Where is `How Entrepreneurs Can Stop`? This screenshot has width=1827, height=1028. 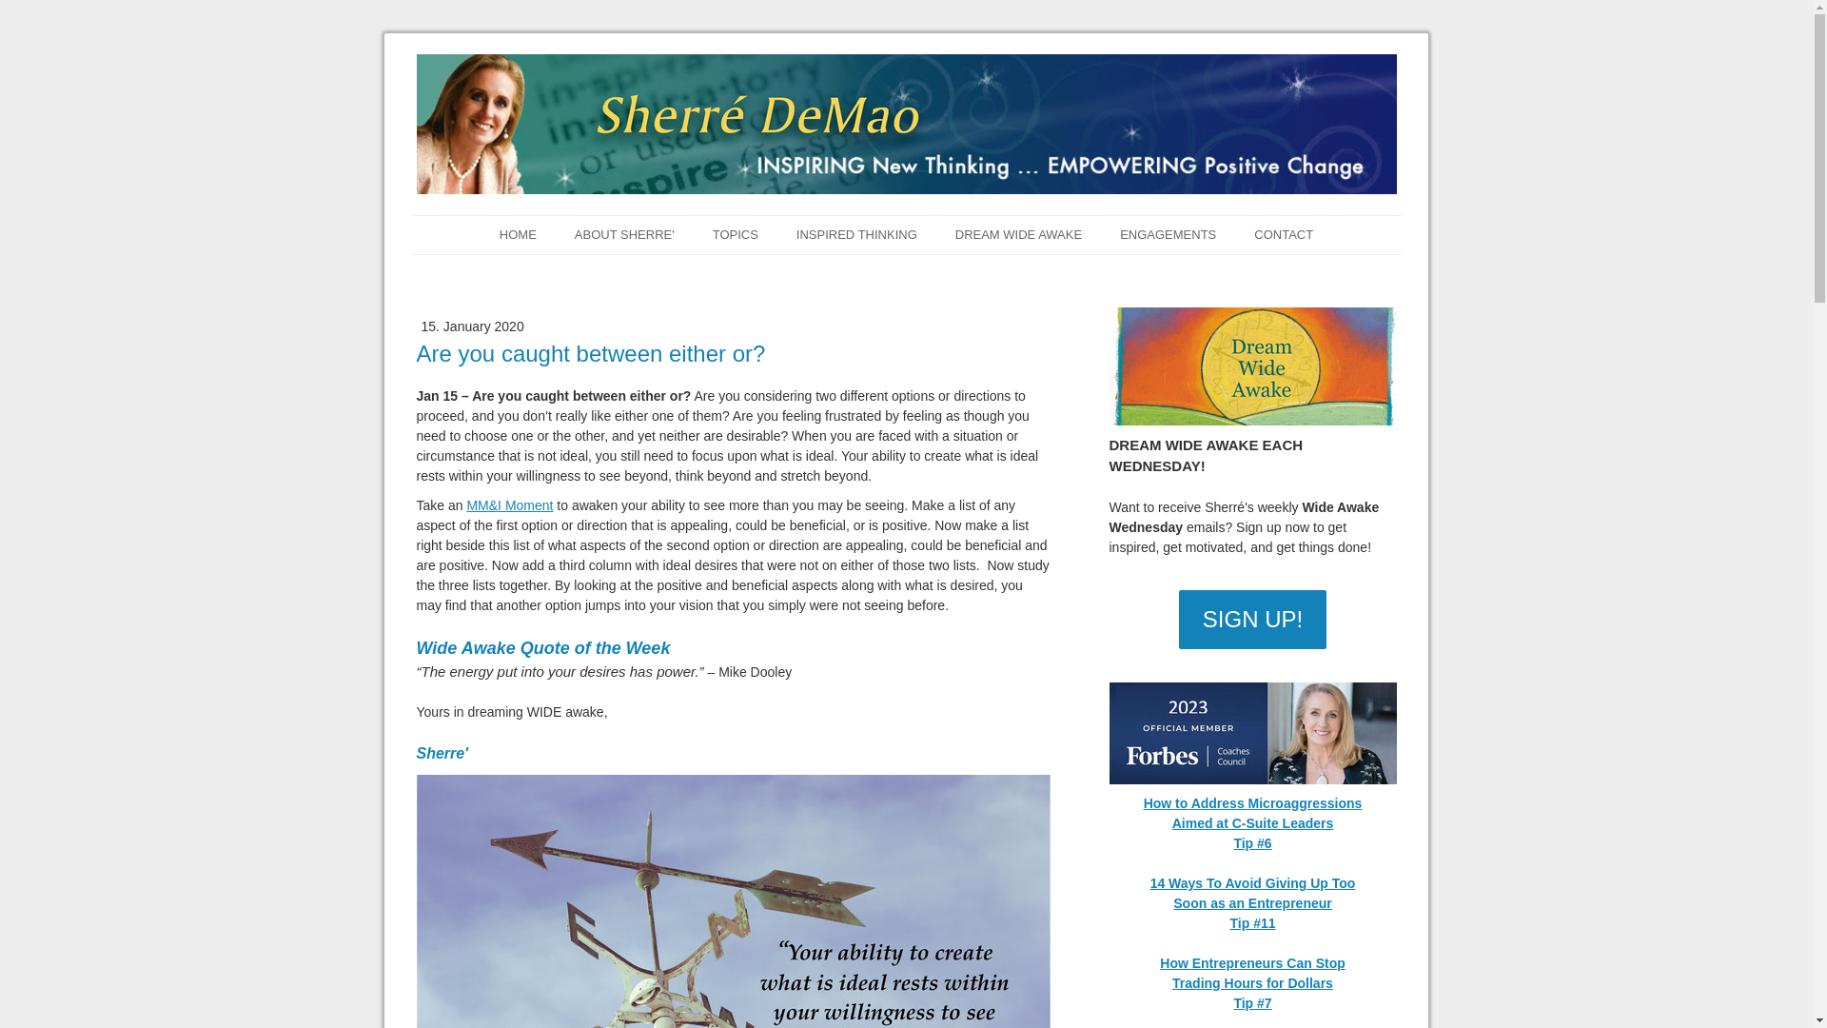 How Entrepreneurs Can Stop is located at coordinates (1252, 963).